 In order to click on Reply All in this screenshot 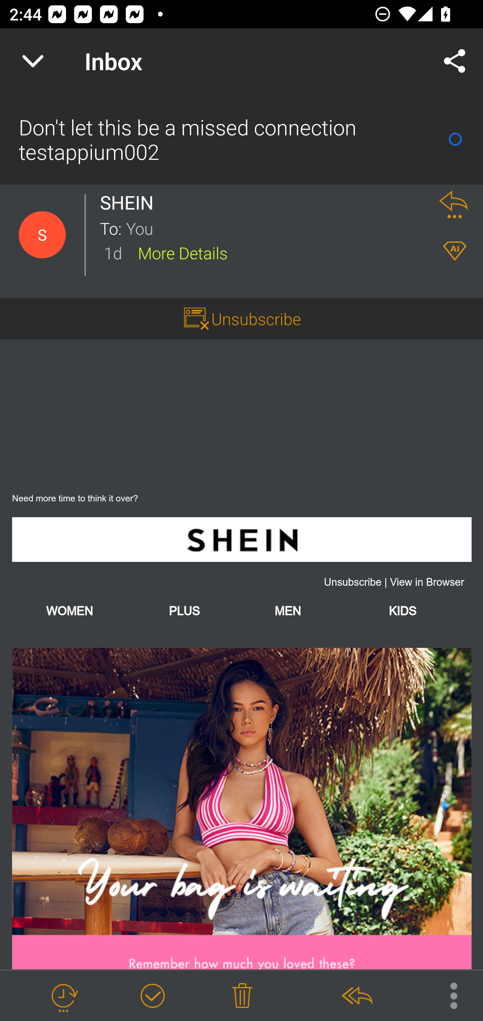, I will do `click(357, 996)`.